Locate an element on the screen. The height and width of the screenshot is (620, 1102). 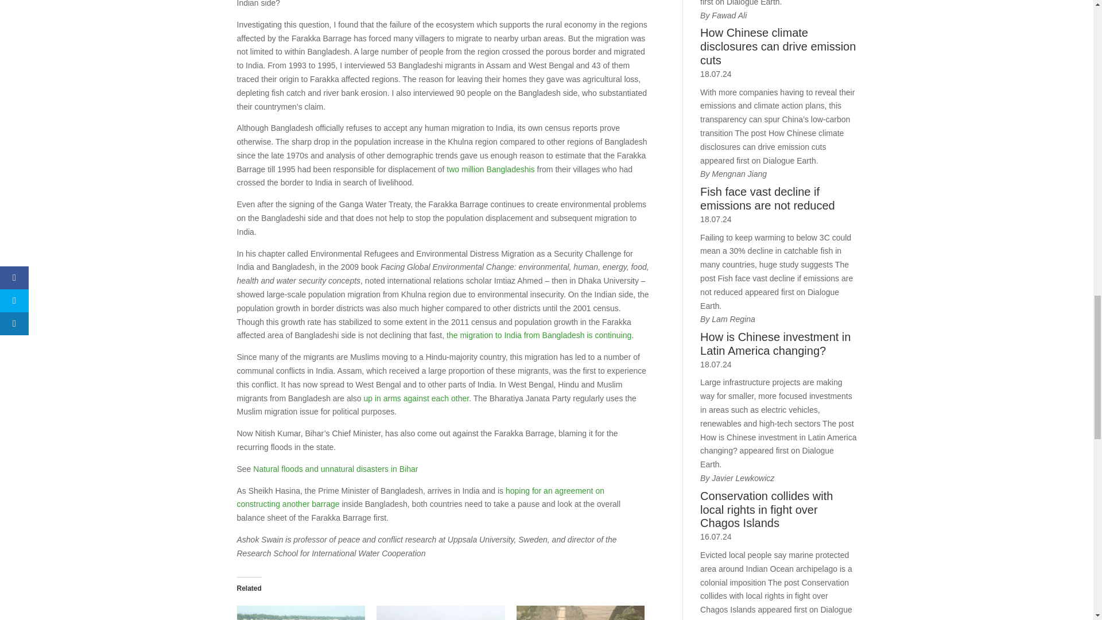
How is Chinese investment in Latin America changing? is located at coordinates (778, 344).